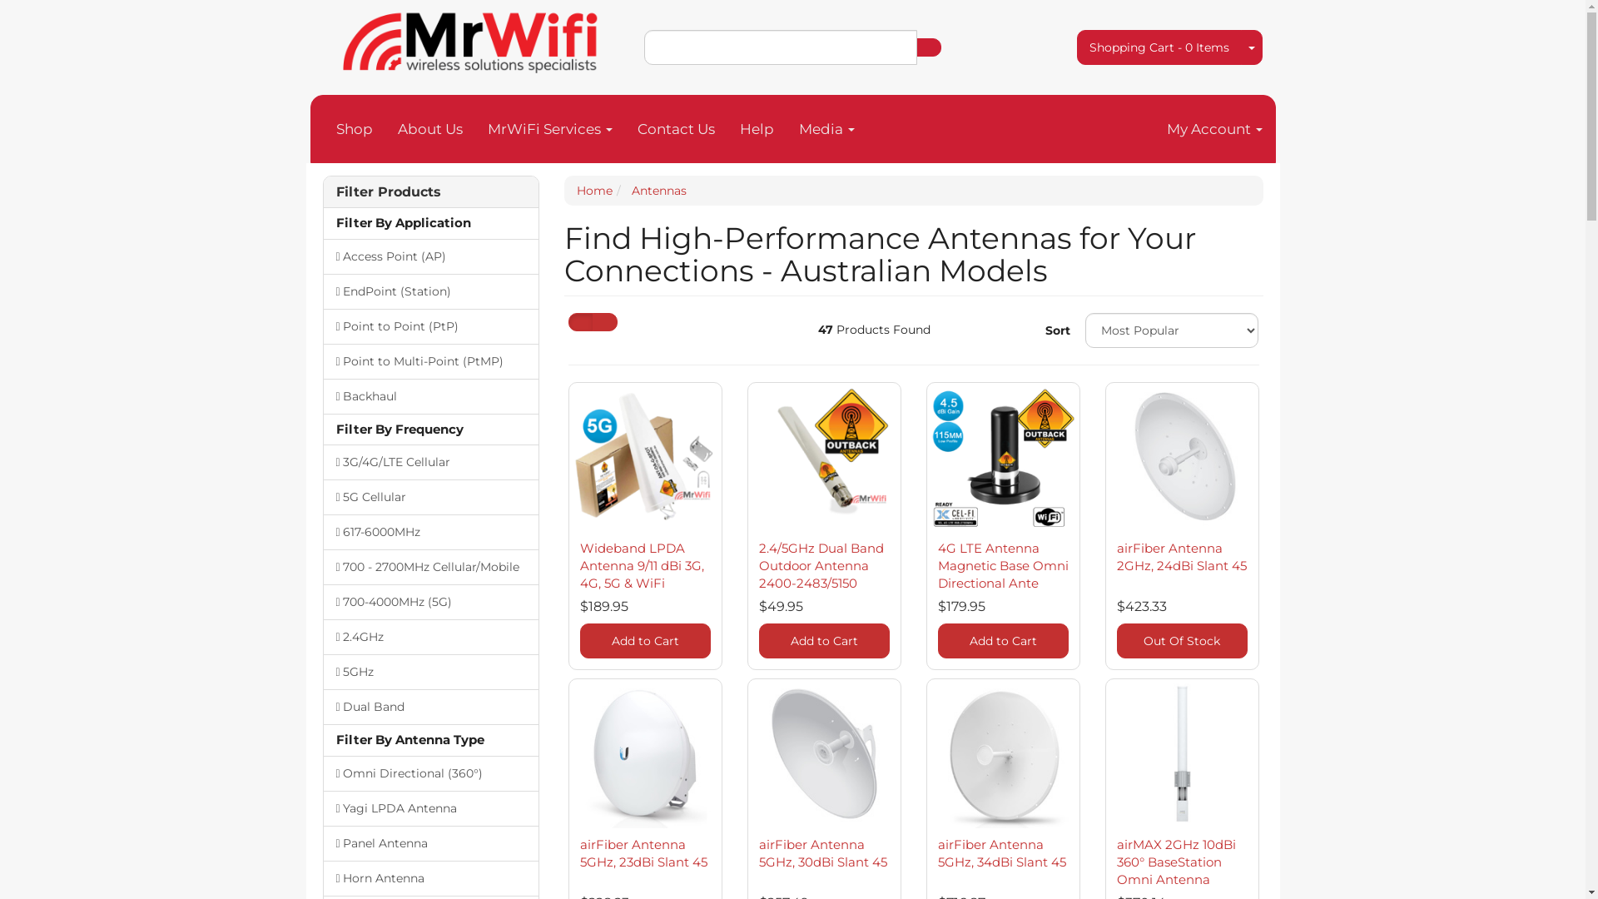  Describe the element at coordinates (430, 567) in the screenshot. I see `700 - 2700MHz Cellular/Mobile` at that location.